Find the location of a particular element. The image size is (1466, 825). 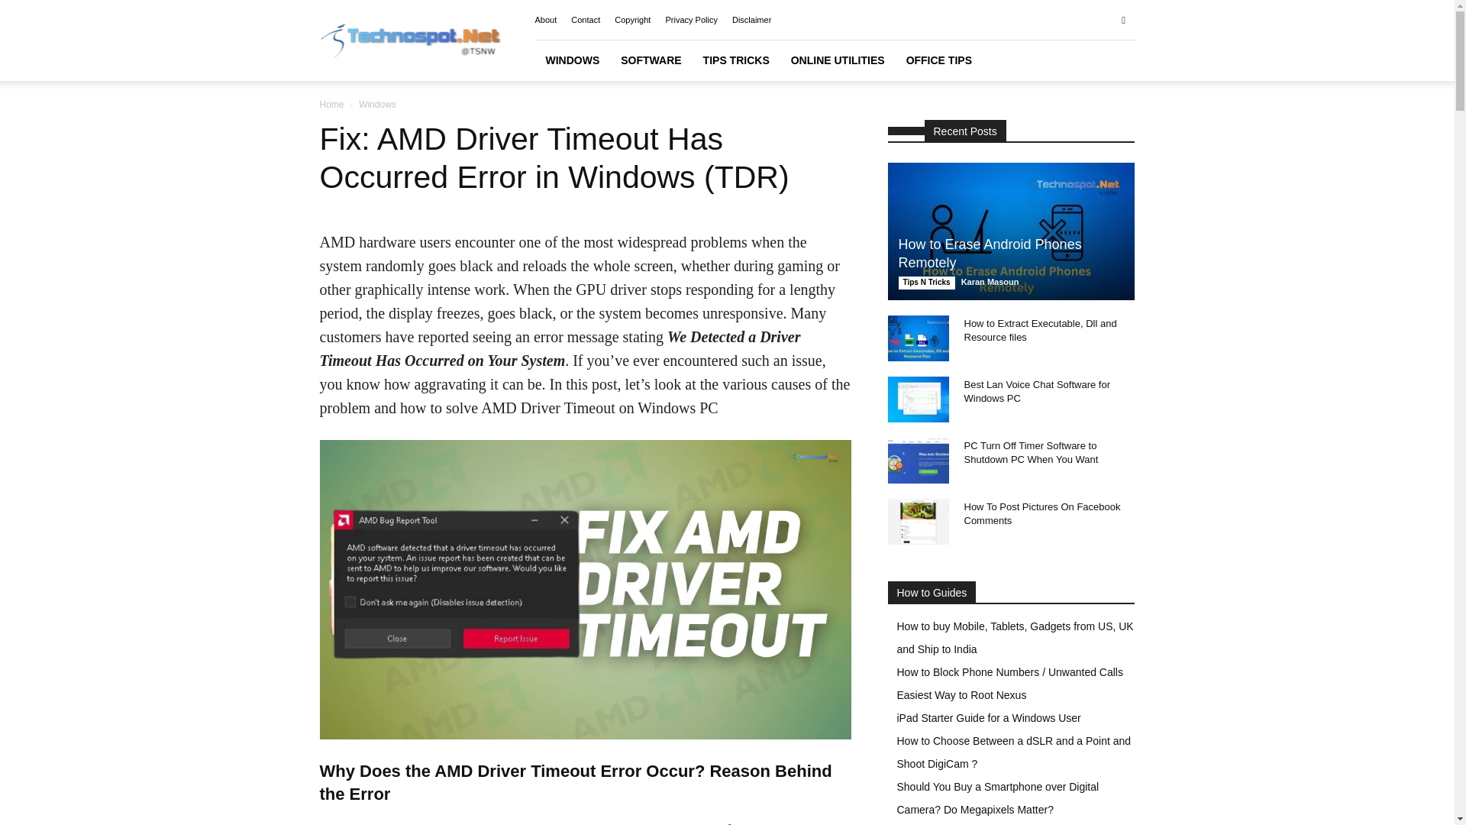

TIPS TRICKS is located at coordinates (736, 60).